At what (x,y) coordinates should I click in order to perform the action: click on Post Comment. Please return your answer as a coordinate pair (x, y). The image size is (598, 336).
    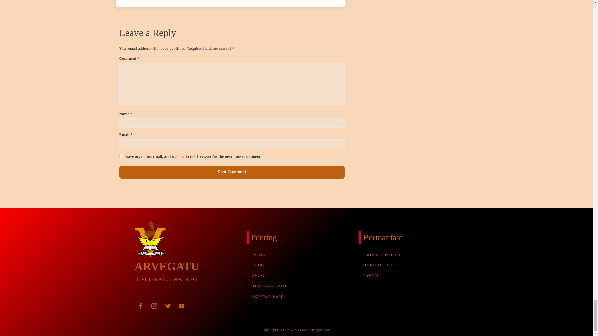
    Looking at the image, I should click on (232, 172).